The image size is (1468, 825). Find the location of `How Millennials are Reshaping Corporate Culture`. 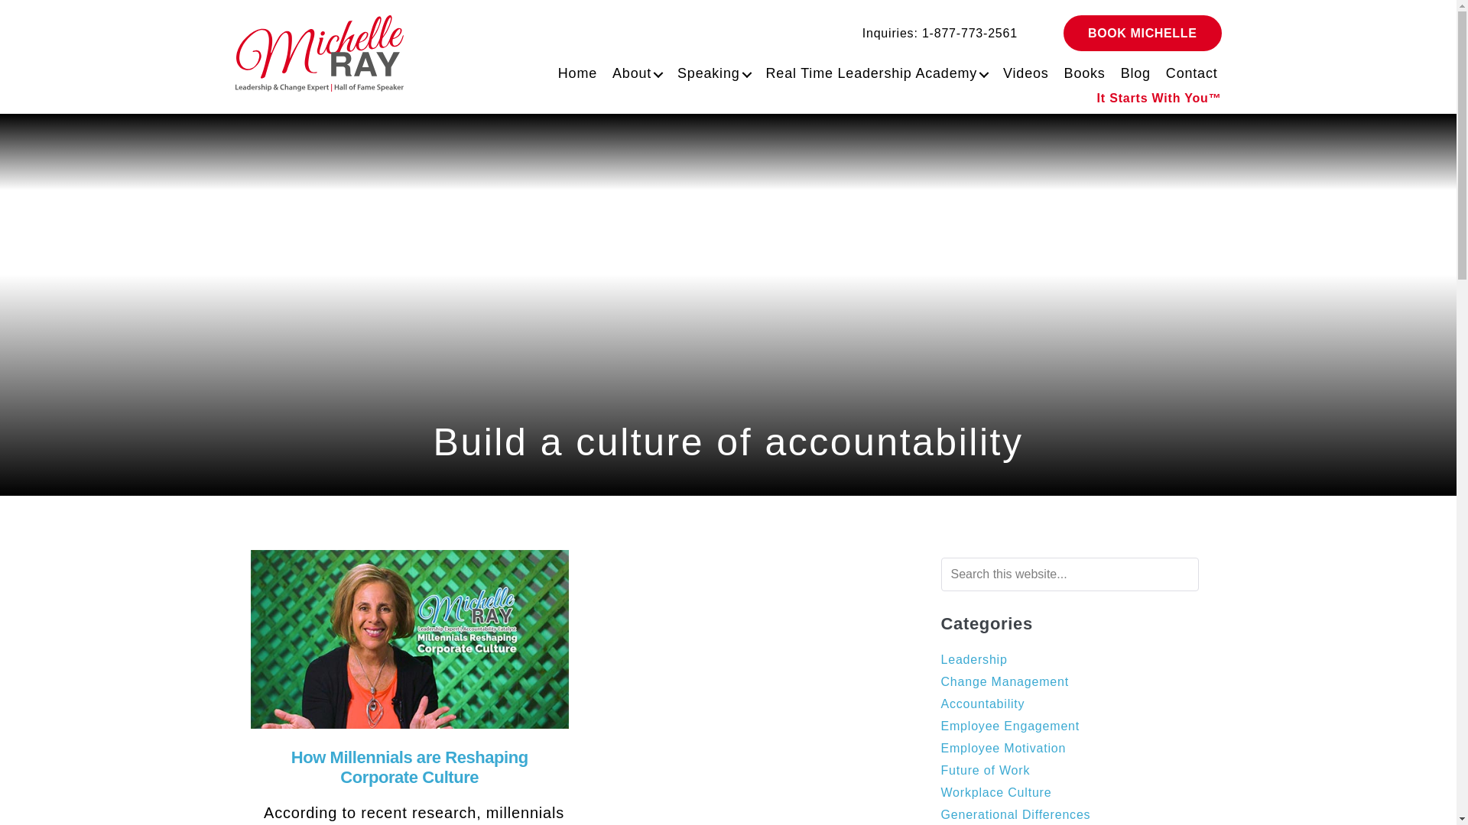

How Millennials are Reshaping Corporate Culture is located at coordinates (410, 637).